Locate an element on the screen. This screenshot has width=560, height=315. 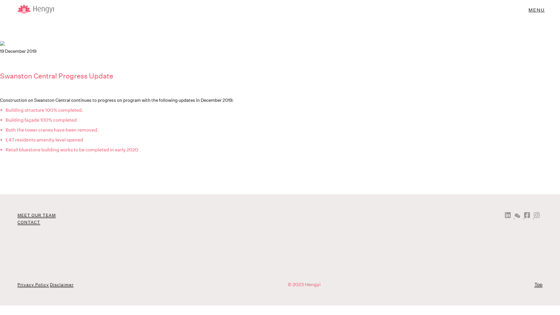
MENU is located at coordinates (537, 10).